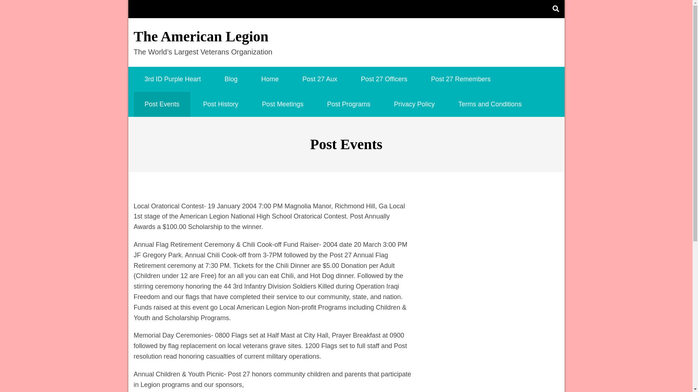  What do you see at coordinates (173, 79) in the screenshot?
I see `3rd ID Purple Heart` at bounding box center [173, 79].